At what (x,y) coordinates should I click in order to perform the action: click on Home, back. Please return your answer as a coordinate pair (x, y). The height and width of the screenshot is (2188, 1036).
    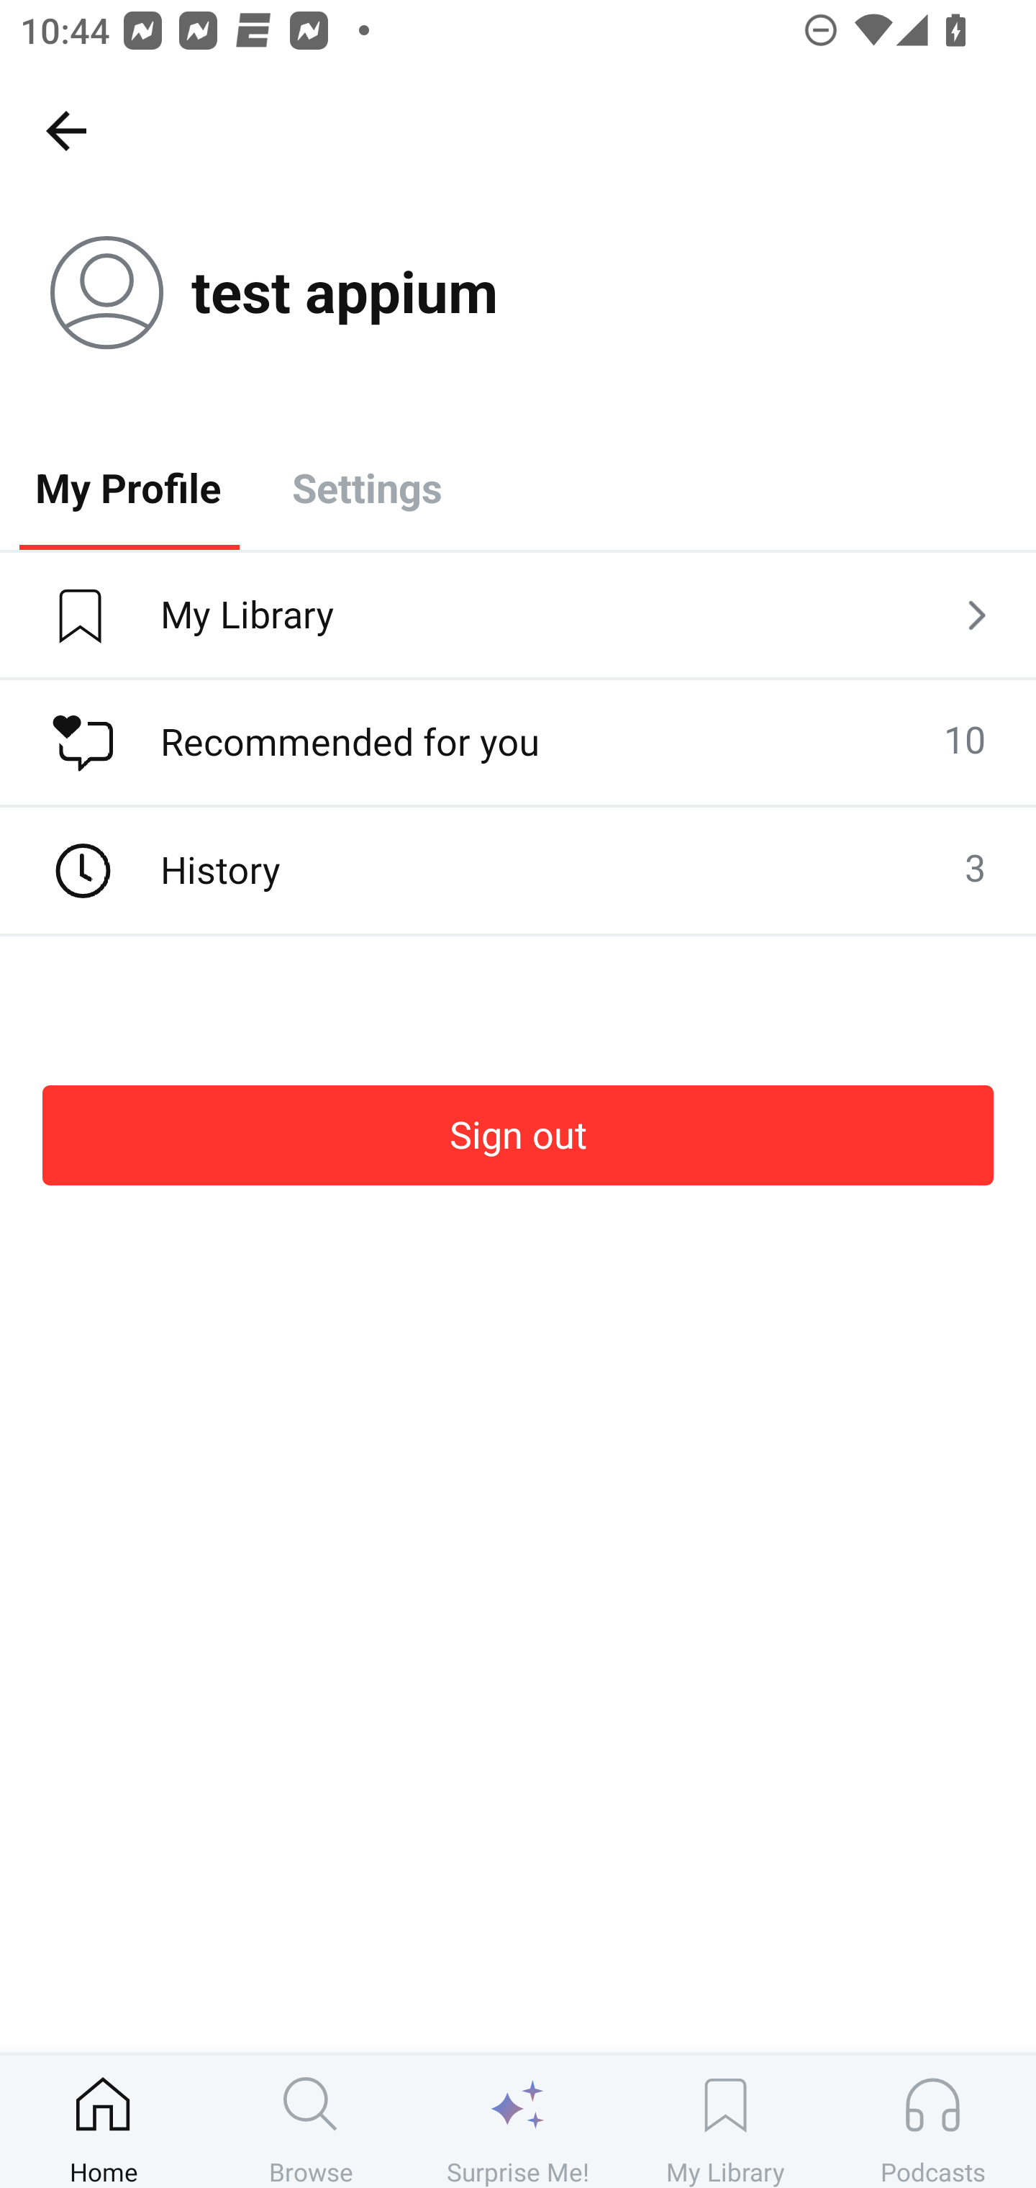
    Looking at the image, I should click on (65, 130).